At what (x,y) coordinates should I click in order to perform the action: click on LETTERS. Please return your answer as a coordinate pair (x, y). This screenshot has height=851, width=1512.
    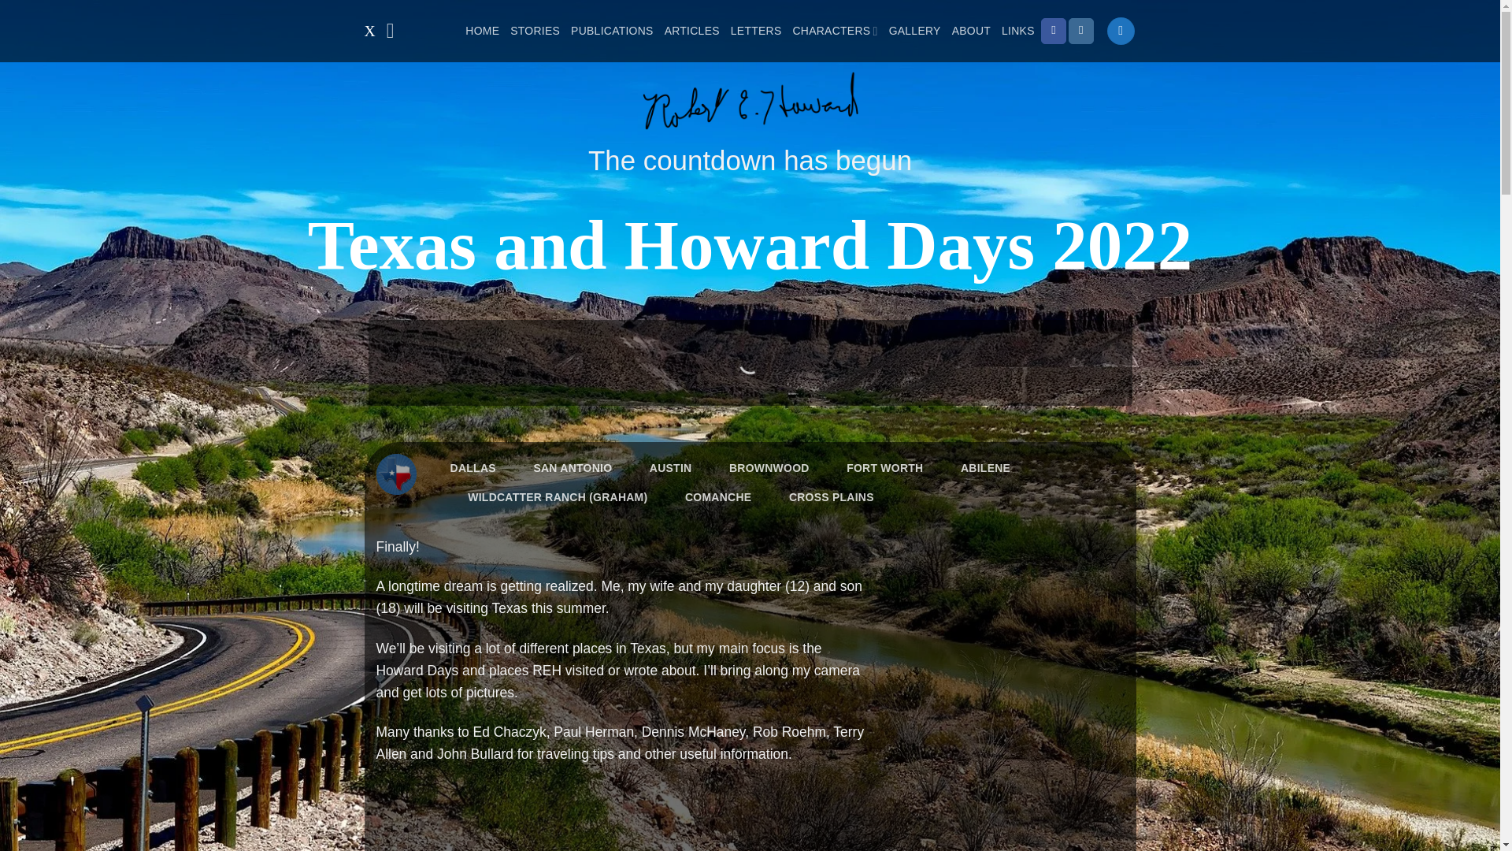
    Looking at the image, I should click on (756, 30).